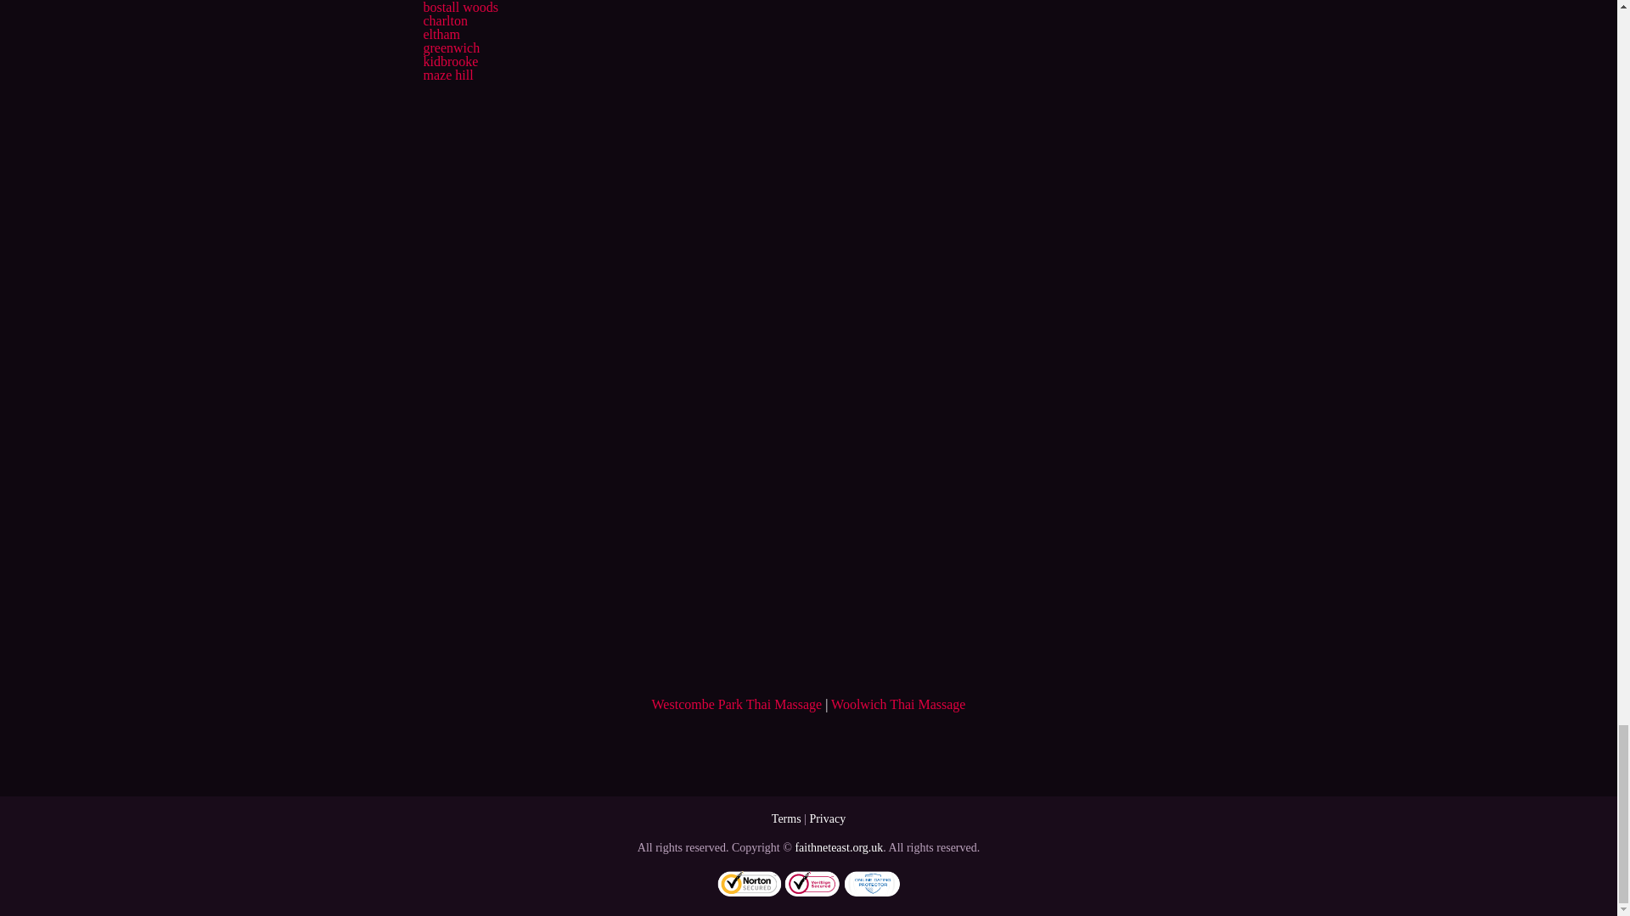 The width and height of the screenshot is (1630, 916). I want to click on Privacy, so click(827, 818).